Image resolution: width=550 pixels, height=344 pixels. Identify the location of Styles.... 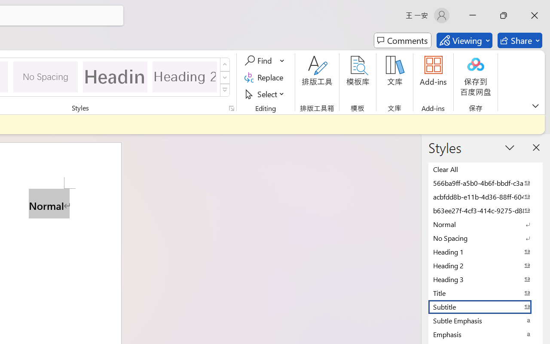
(231, 108).